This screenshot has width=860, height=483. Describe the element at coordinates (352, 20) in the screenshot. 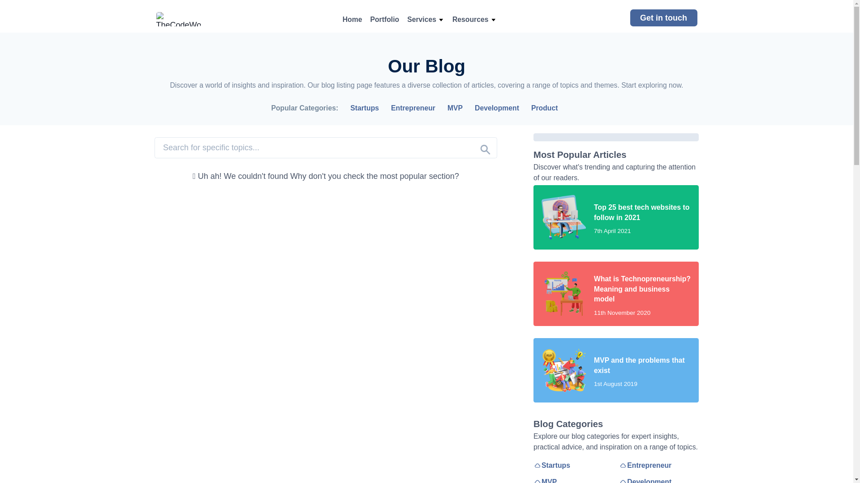

I see `Home` at that location.